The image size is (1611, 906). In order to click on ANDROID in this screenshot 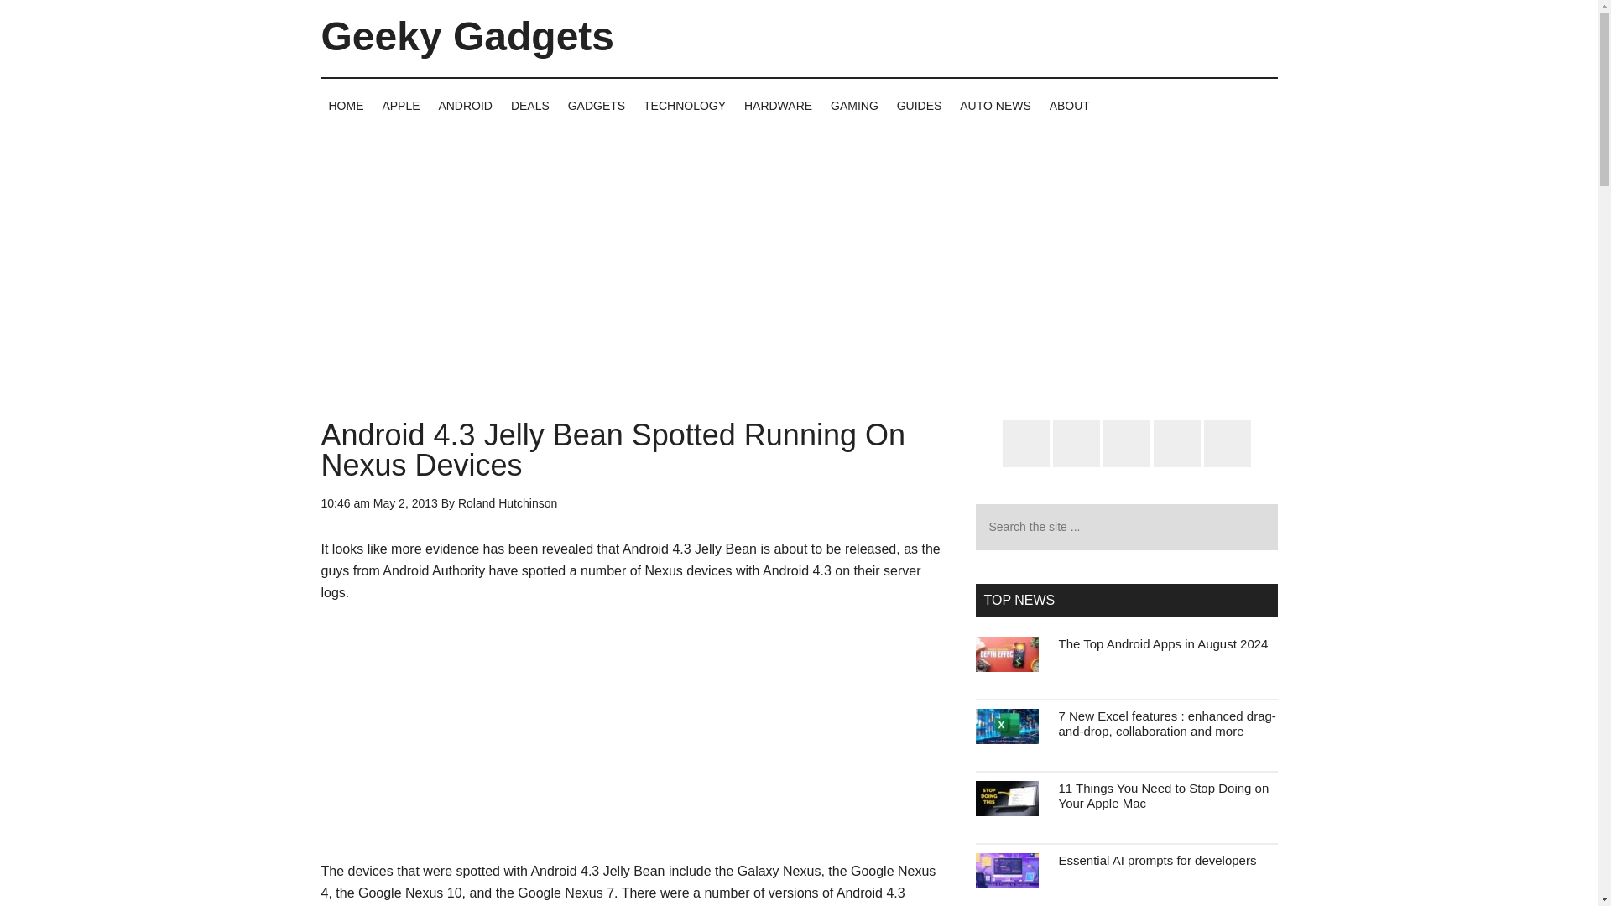, I will do `click(465, 105)`.